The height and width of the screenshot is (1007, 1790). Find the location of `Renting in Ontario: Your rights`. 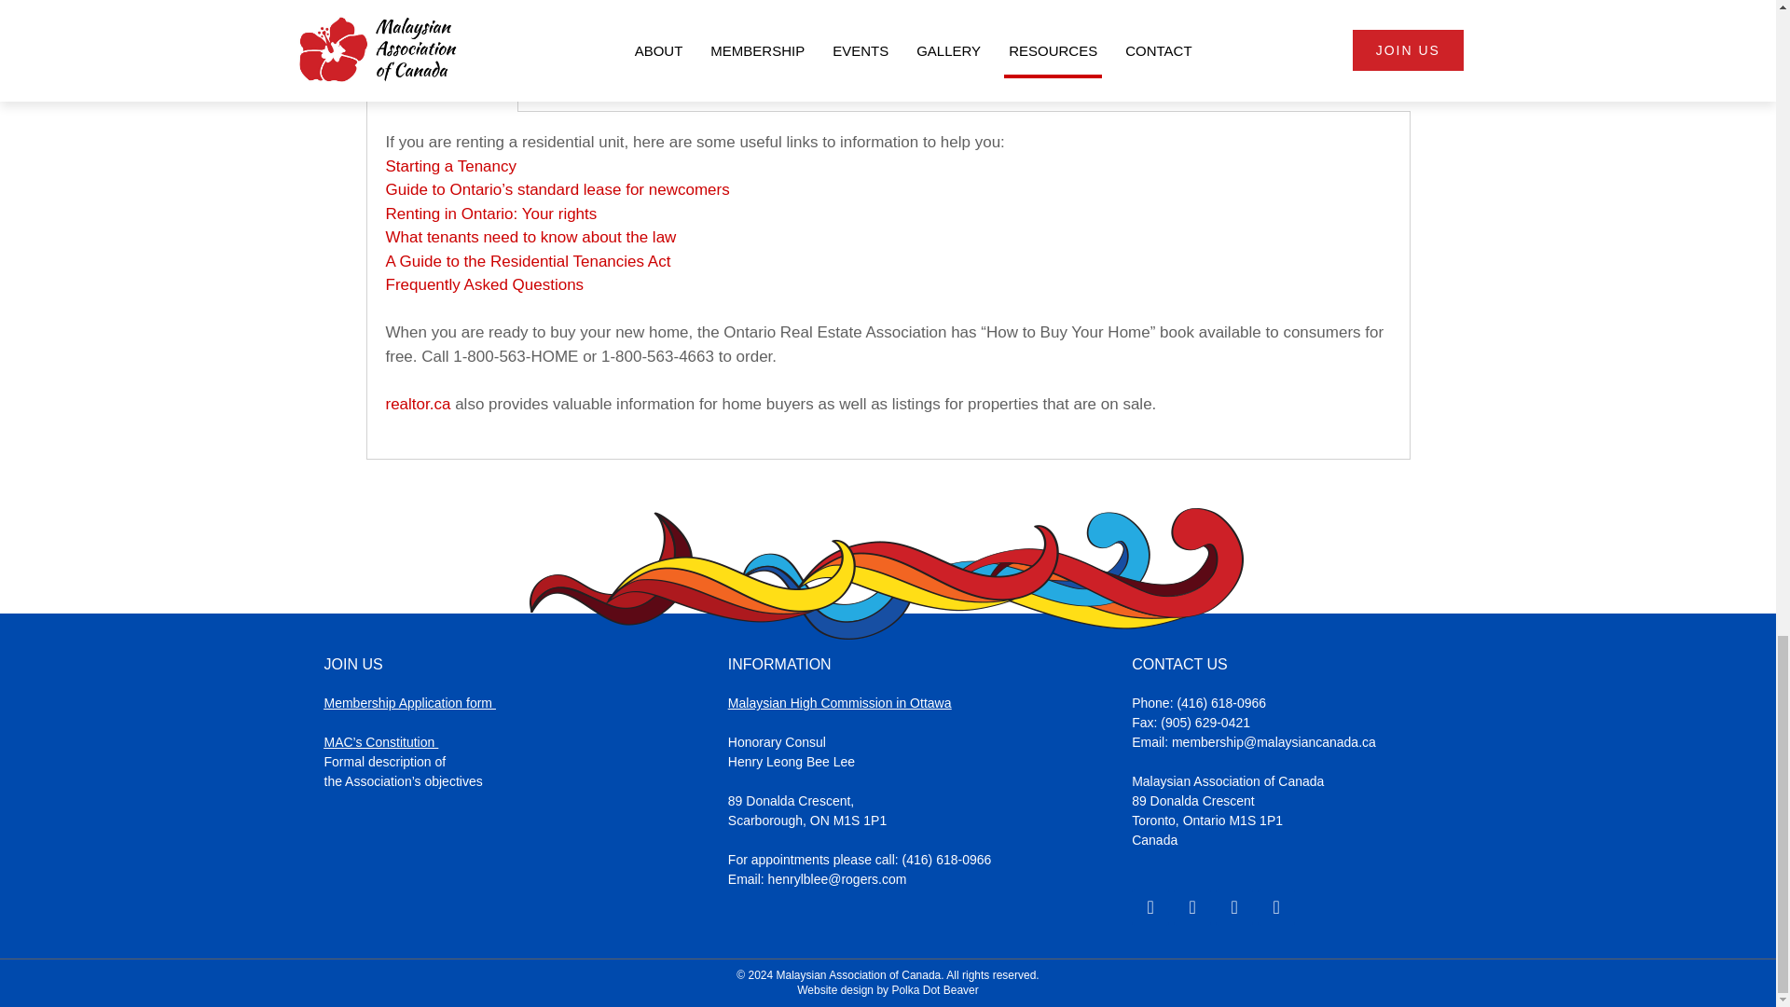

Renting in Ontario: Your rights is located at coordinates (492, 214).